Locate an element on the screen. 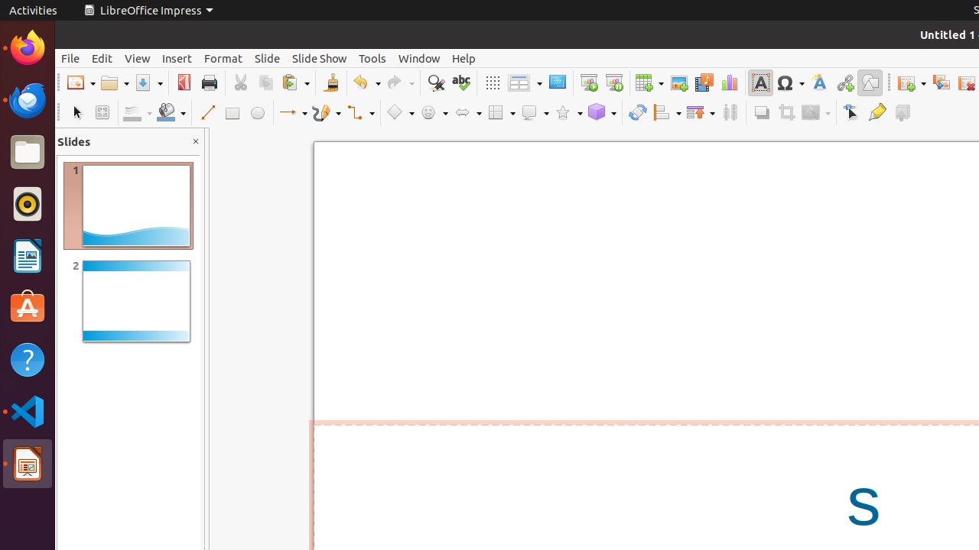 This screenshot has height=550, width=979. Insert is located at coordinates (177, 58).